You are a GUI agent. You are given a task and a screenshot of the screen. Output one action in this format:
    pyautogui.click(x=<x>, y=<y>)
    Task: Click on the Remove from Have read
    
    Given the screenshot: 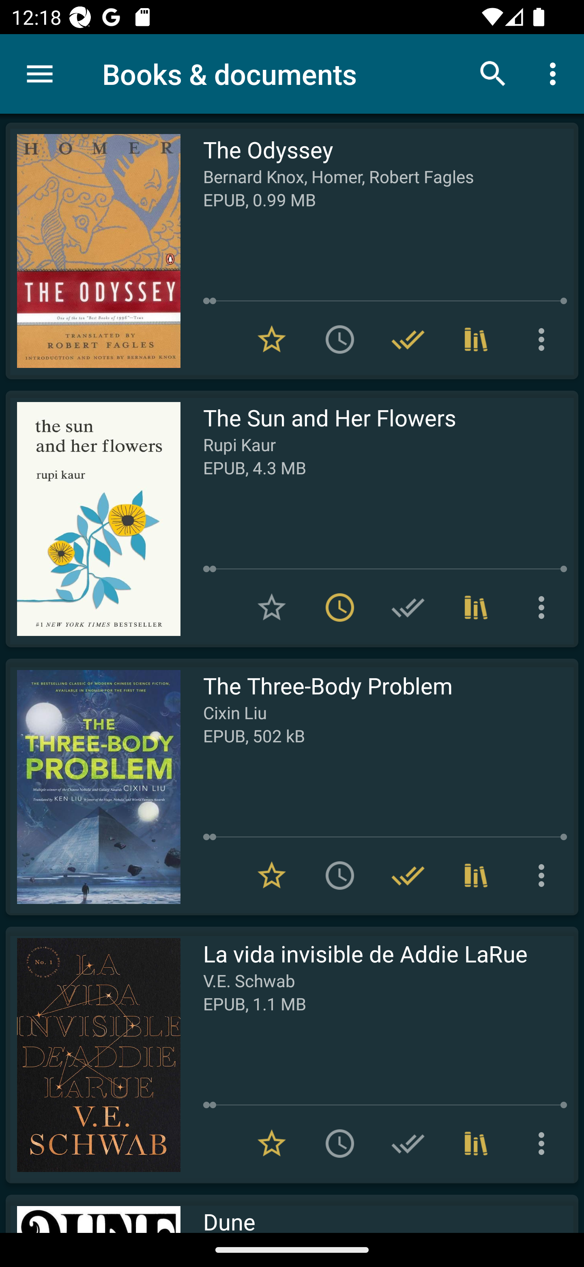 What is the action you would take?
    pyautogui.click(x=408, y=339)
    